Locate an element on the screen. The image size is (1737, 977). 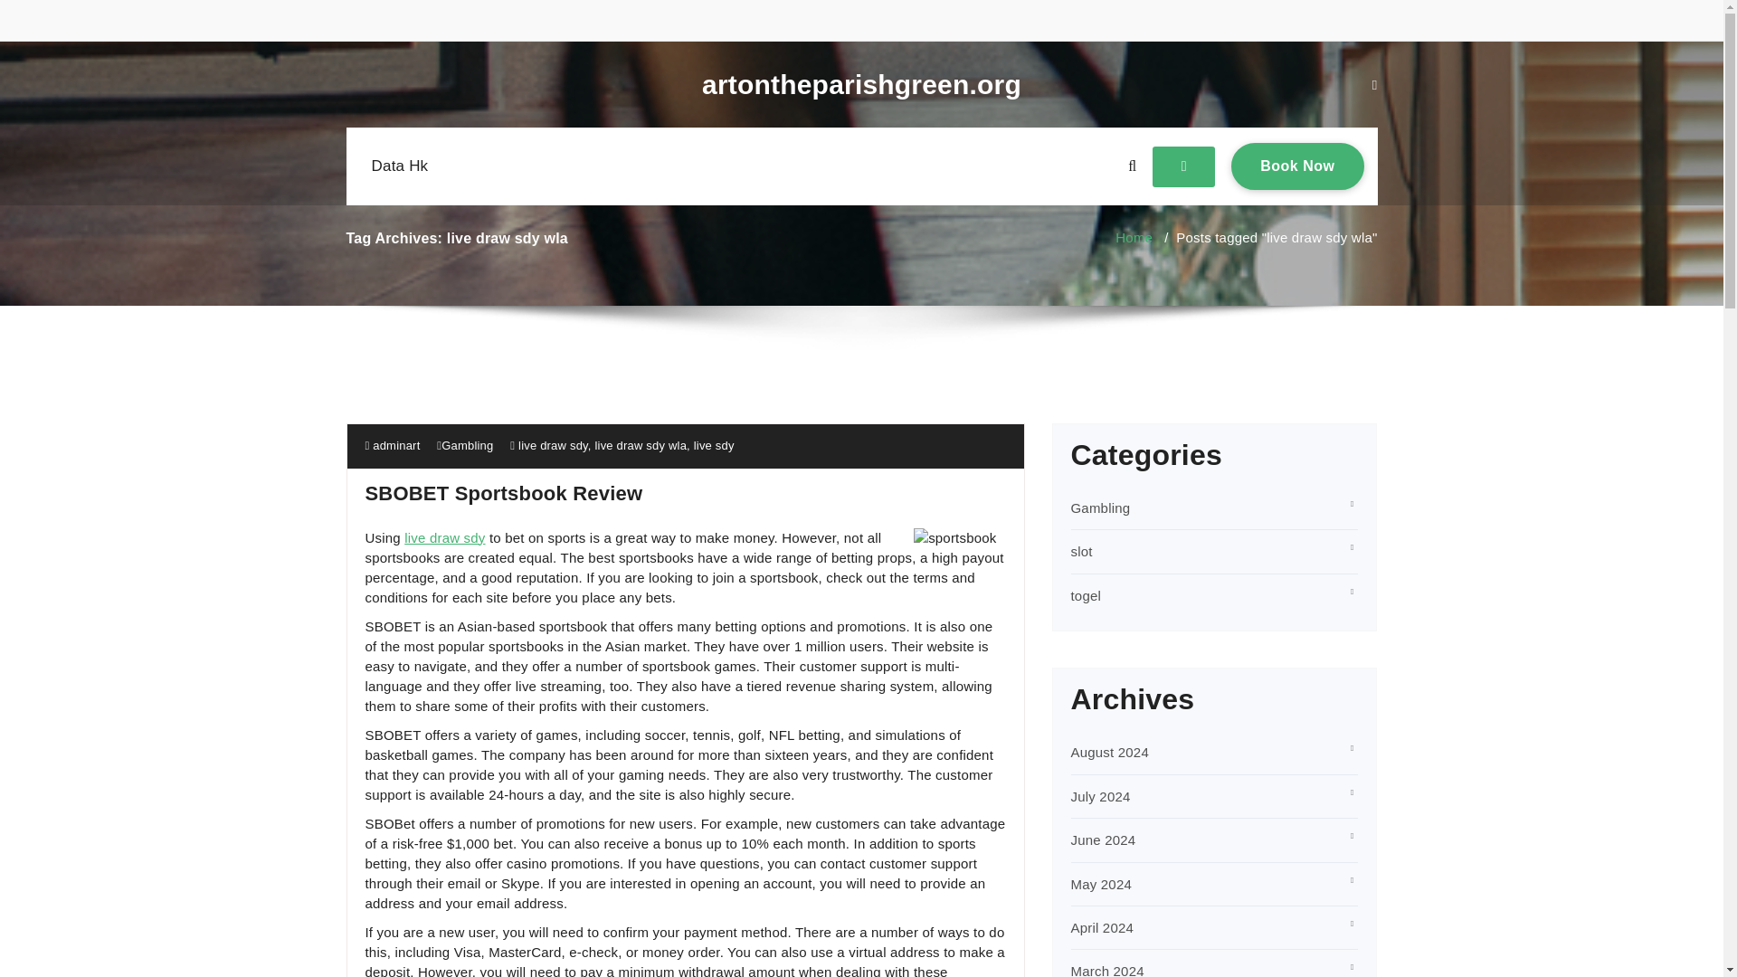
Data Hk is located at coordinates (399, 166).